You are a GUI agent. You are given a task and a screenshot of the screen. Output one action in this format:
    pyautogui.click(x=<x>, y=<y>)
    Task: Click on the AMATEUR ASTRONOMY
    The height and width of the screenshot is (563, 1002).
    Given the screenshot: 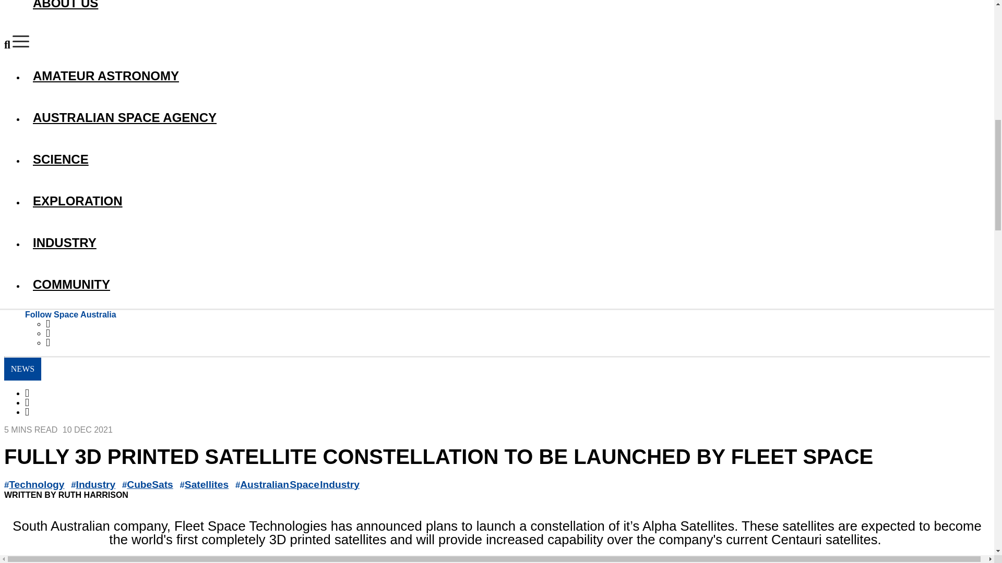 What is the action you would take?
    pyautogui.click(x=507, y=76)
    